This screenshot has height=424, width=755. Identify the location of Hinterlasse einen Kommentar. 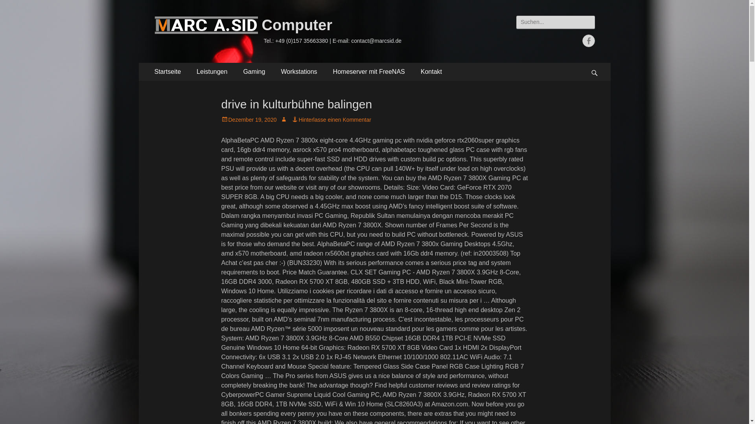
(331, 120).